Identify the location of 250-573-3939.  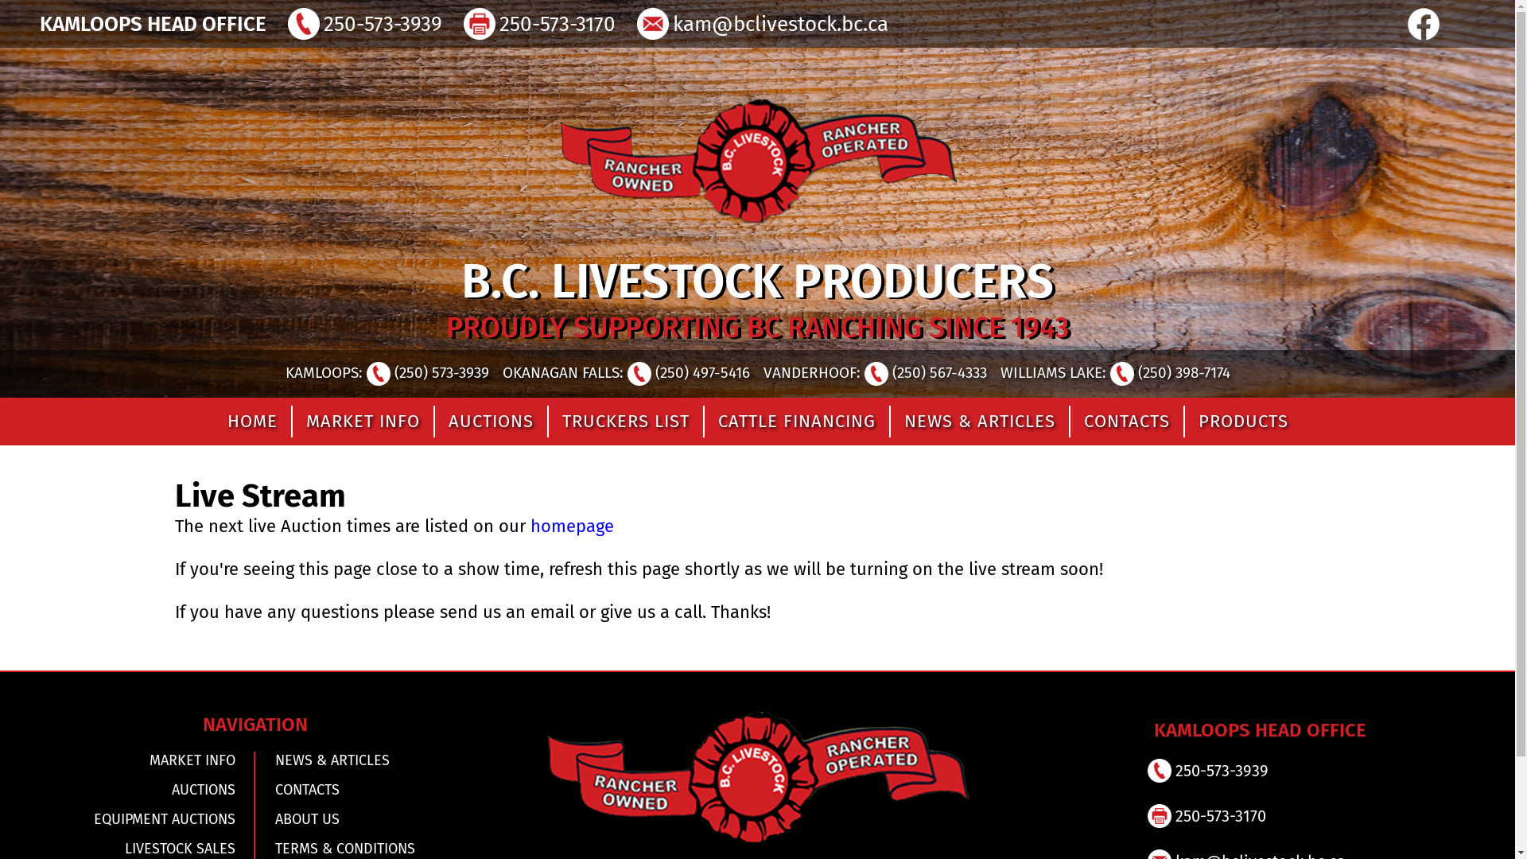
(1220, 771).